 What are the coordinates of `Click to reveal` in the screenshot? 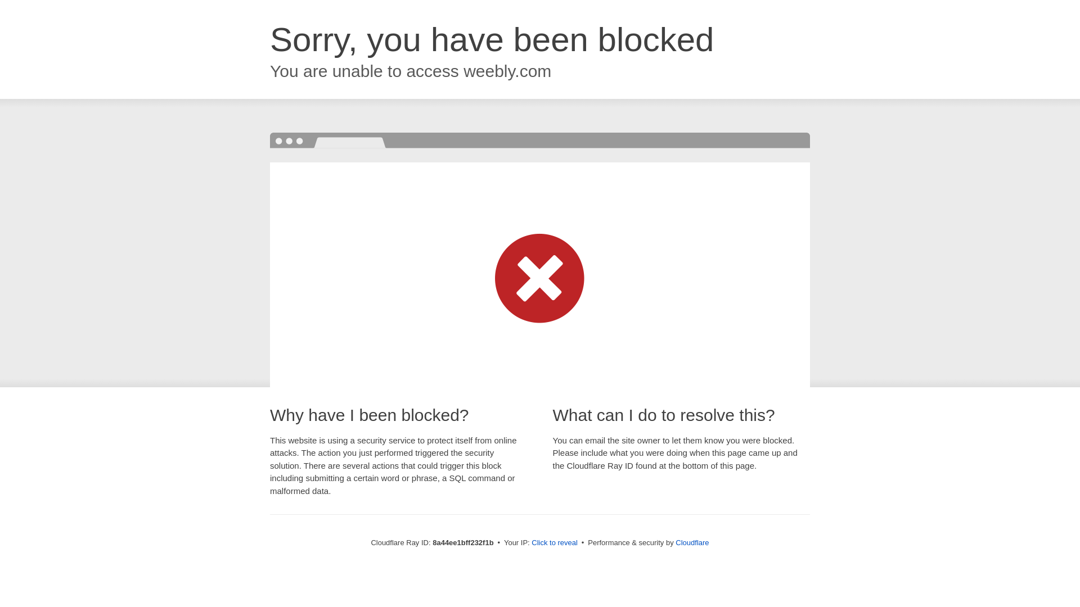 It's located at (555, 543).